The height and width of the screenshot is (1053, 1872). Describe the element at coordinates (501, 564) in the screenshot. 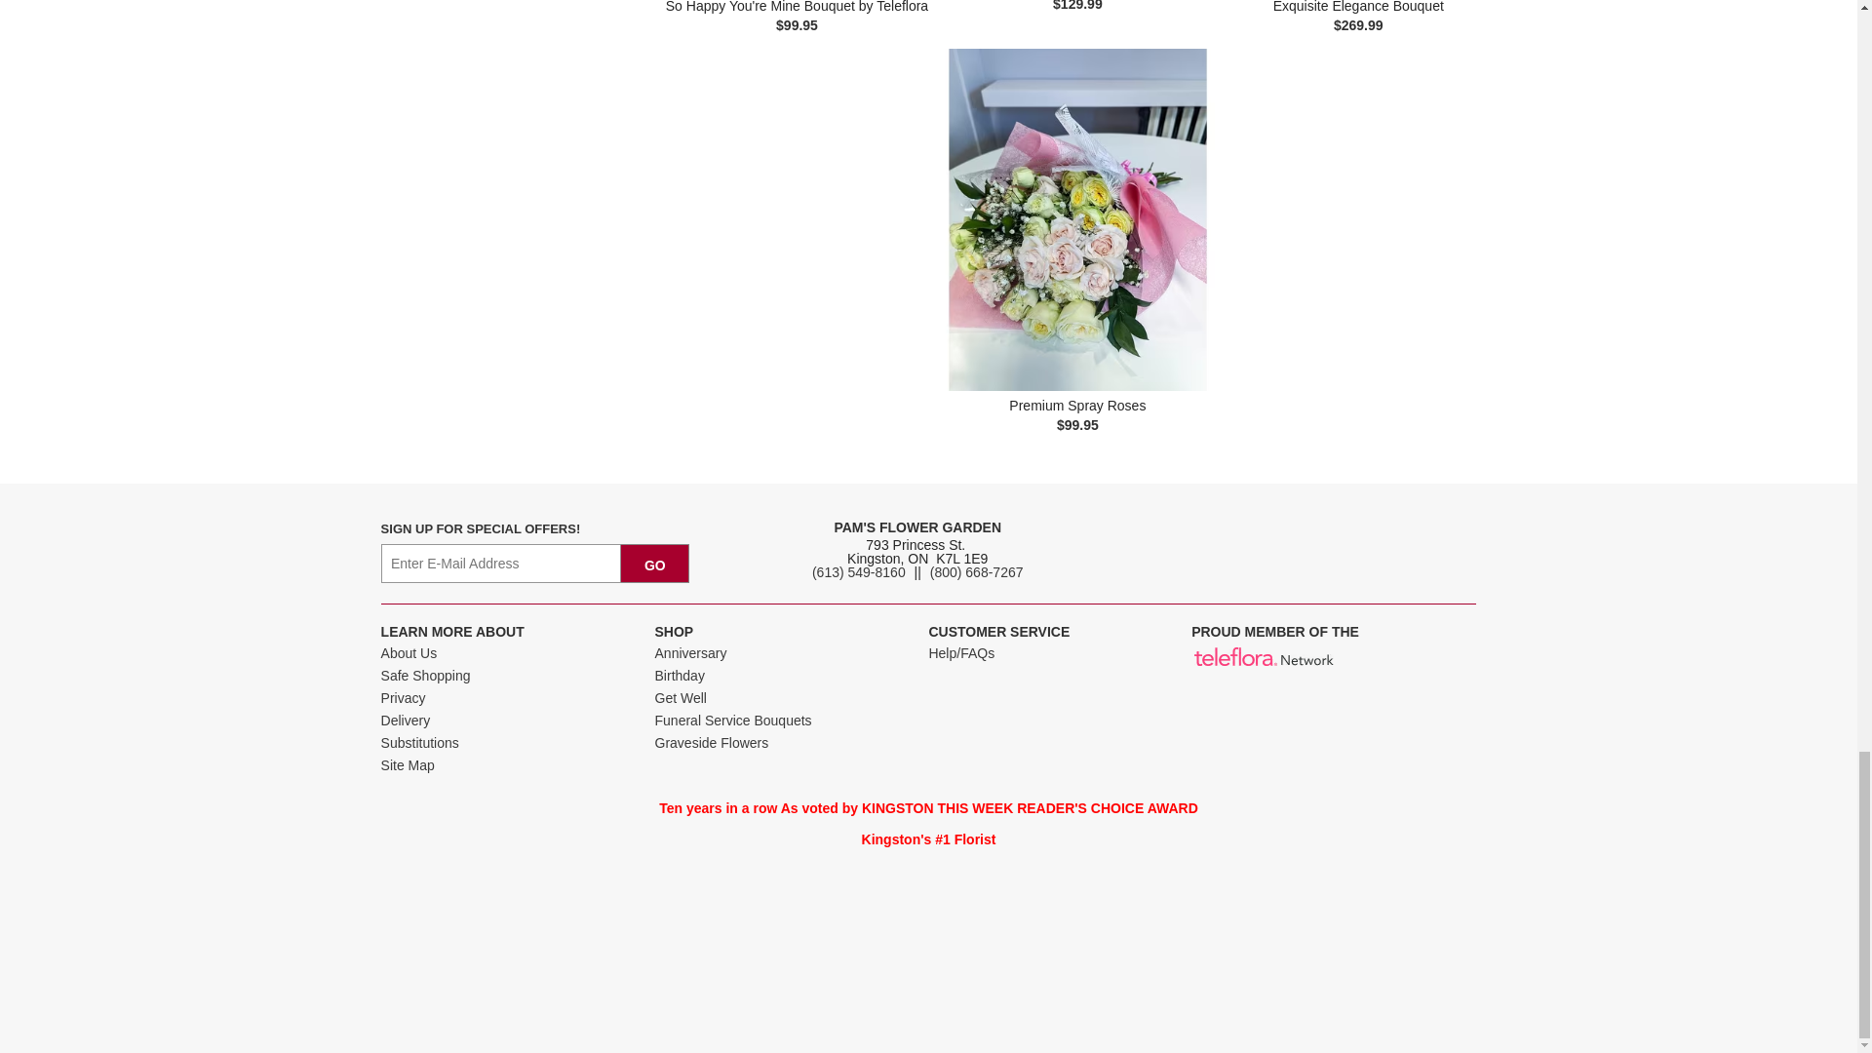

I see `Email Sign up` at that location.